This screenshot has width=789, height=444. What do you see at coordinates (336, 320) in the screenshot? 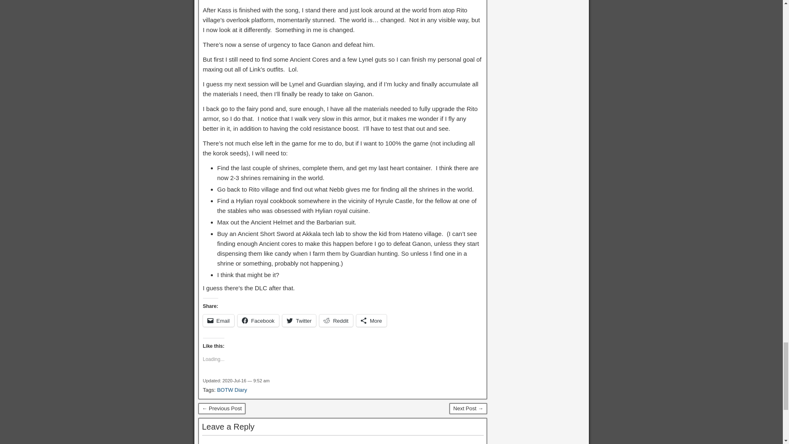
I see `Click to share on Reddit` at bounding box center [336, 320].